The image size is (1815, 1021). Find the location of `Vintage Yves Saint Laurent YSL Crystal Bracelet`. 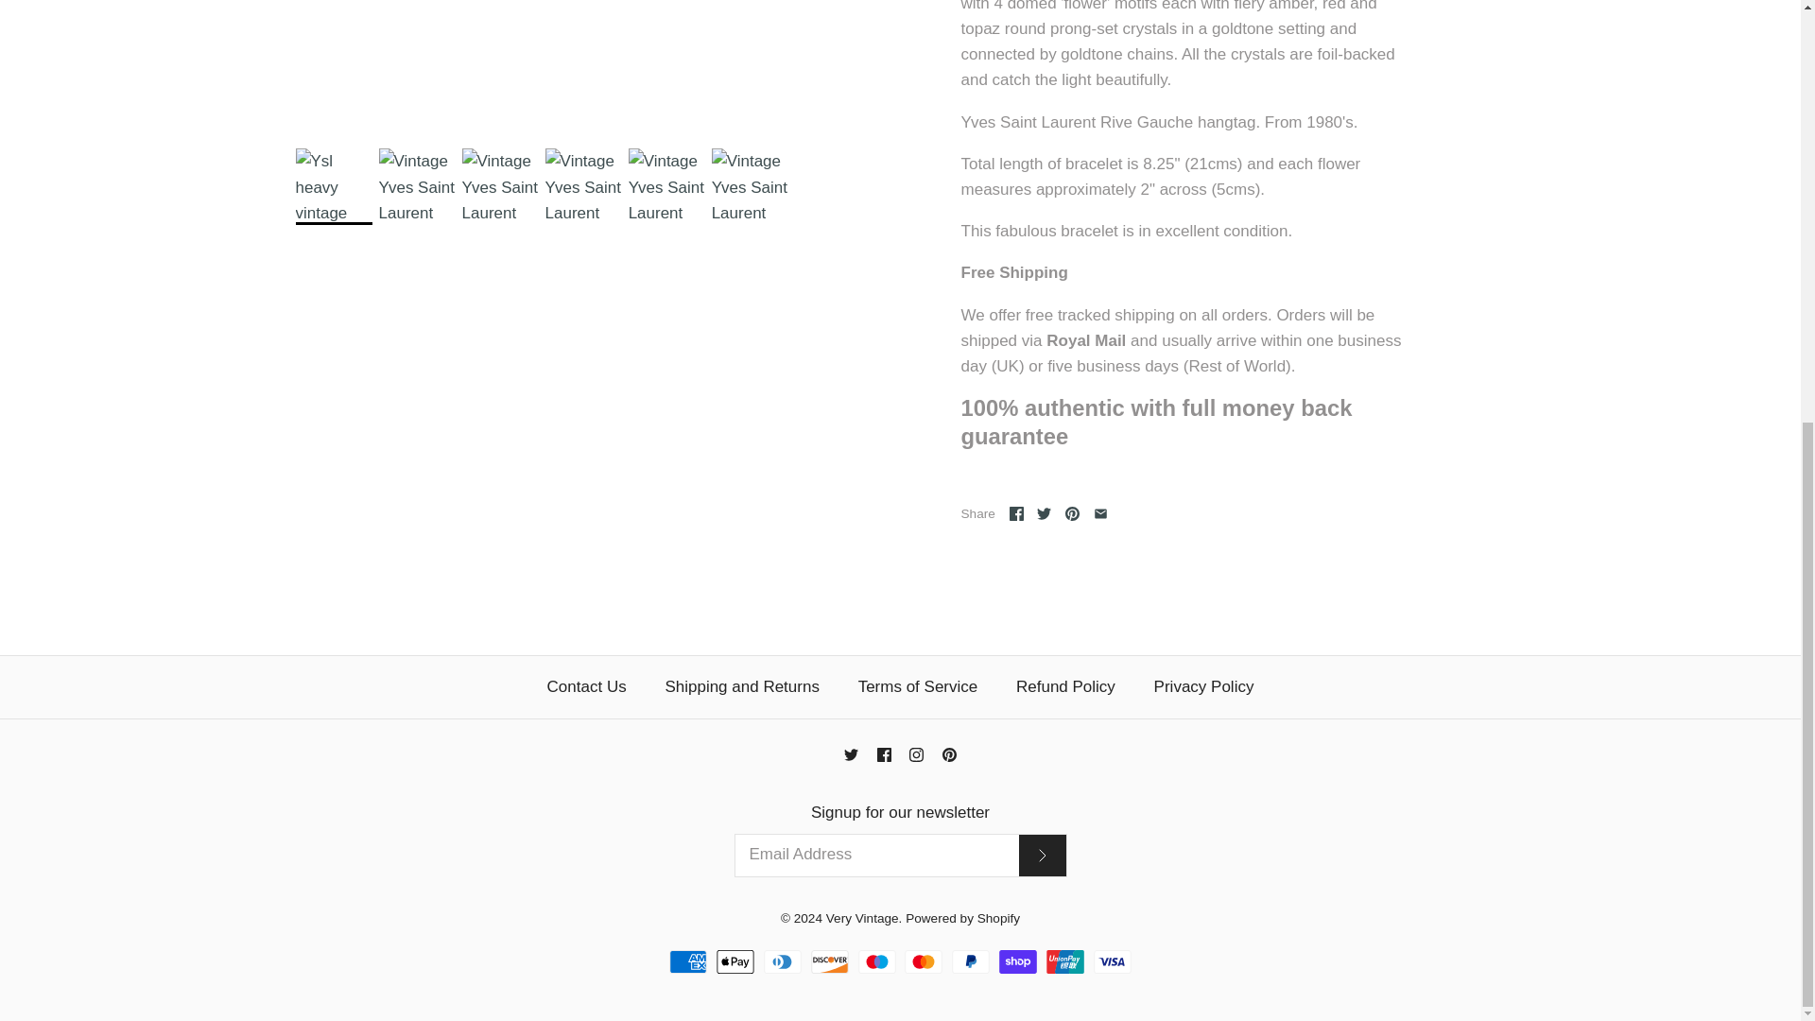

Vintage Yves Saint Laurent YSL Crystal Bracelet is located at coordinates (584, 185).